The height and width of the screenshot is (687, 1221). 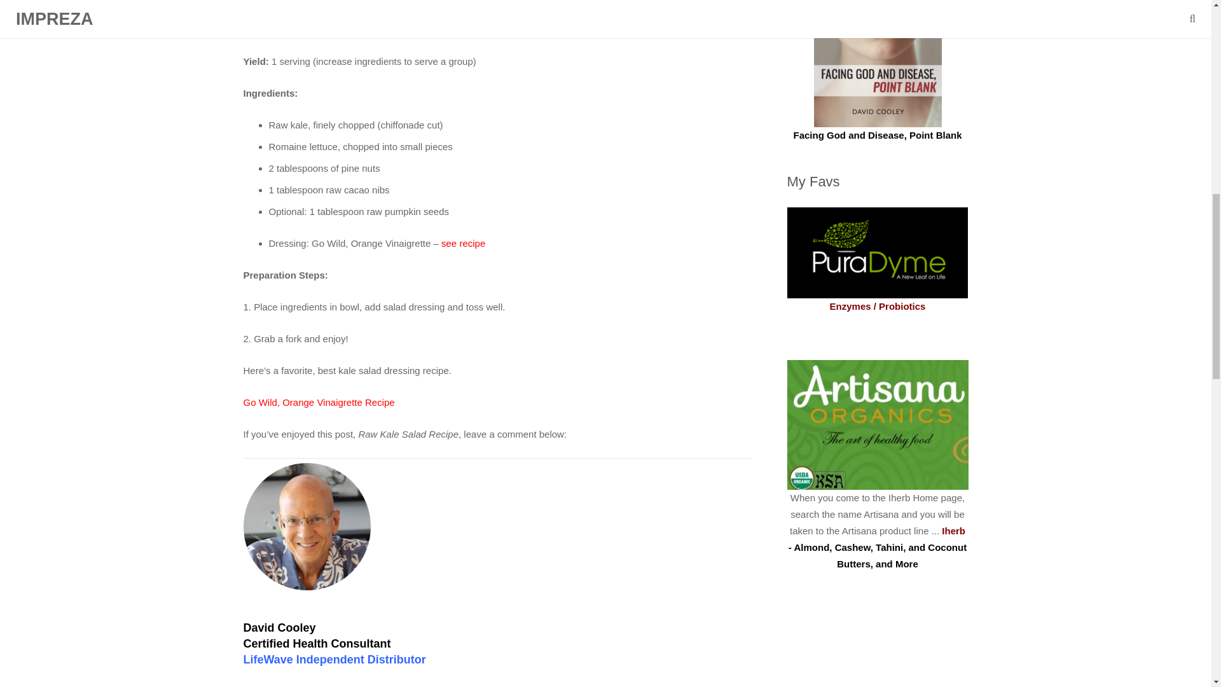 I want to click on Facing God and Disease, Point Blank, so click(x=877, y=135).